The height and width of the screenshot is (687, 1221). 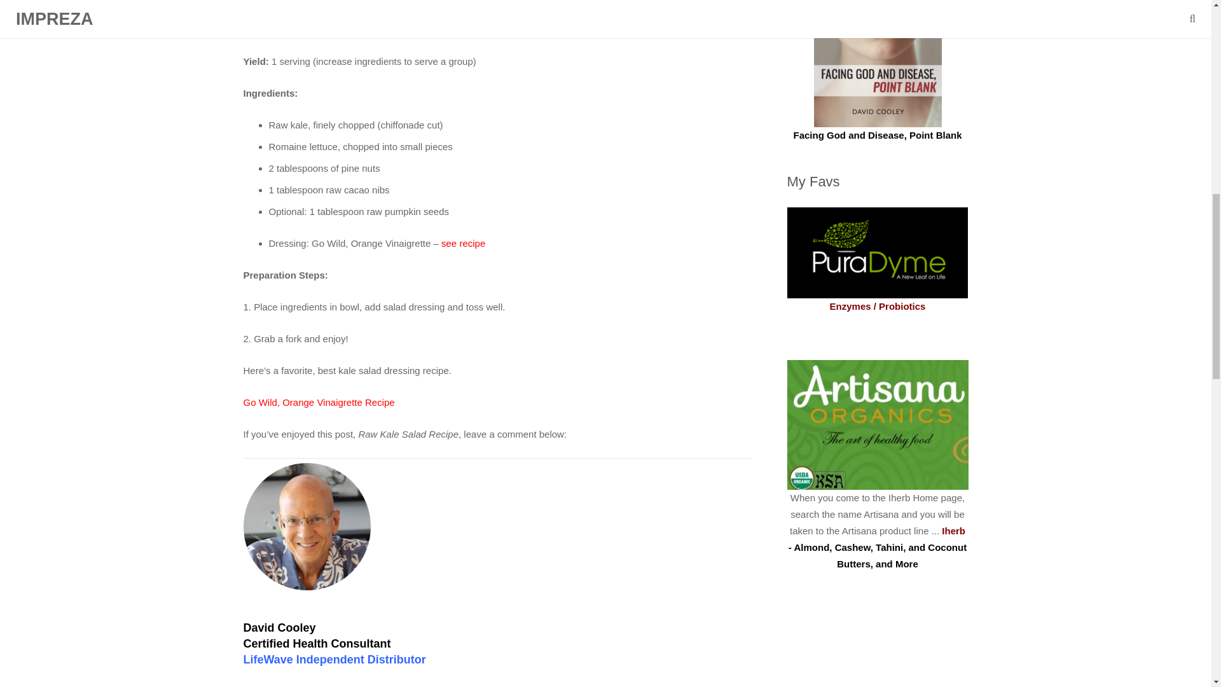 I want to click on Facing God and Disease, Point Blank, so click(x=877, y=135).